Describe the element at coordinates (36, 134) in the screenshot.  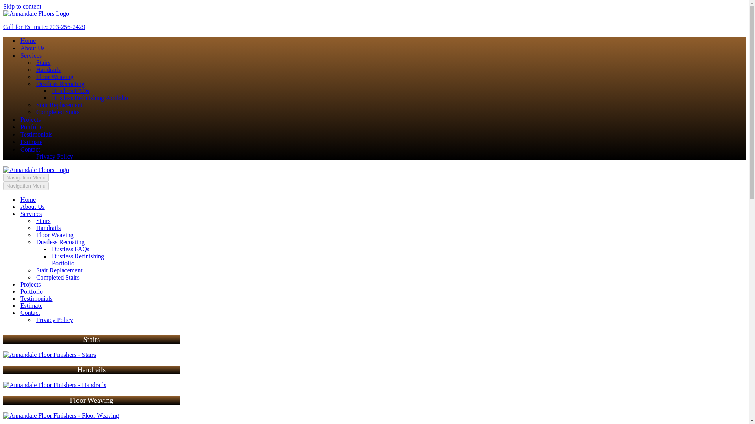
I see `Testimonials` at that location.